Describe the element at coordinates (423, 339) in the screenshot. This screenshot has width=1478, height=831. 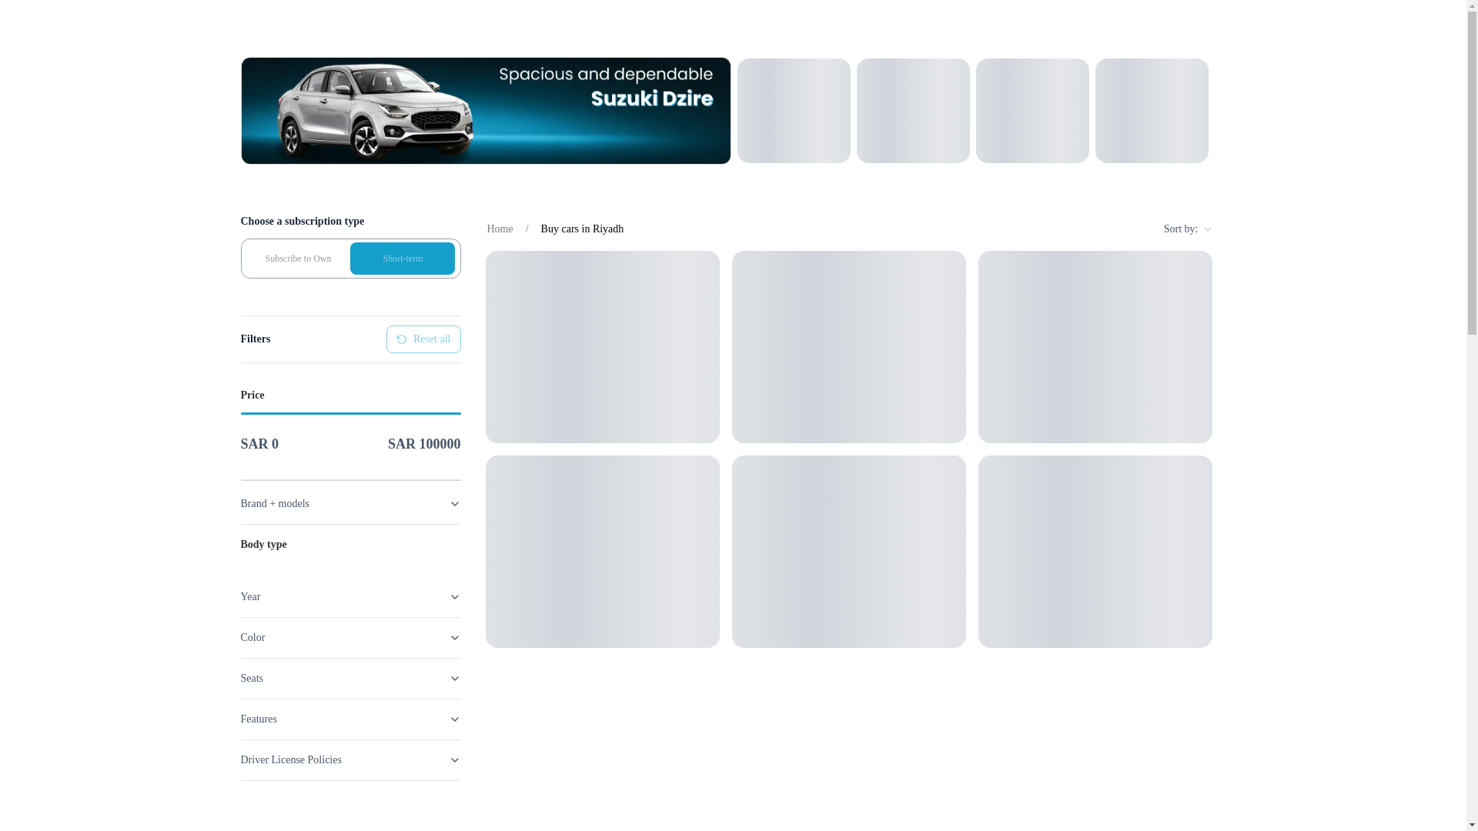
I see `Reset all` at that location.